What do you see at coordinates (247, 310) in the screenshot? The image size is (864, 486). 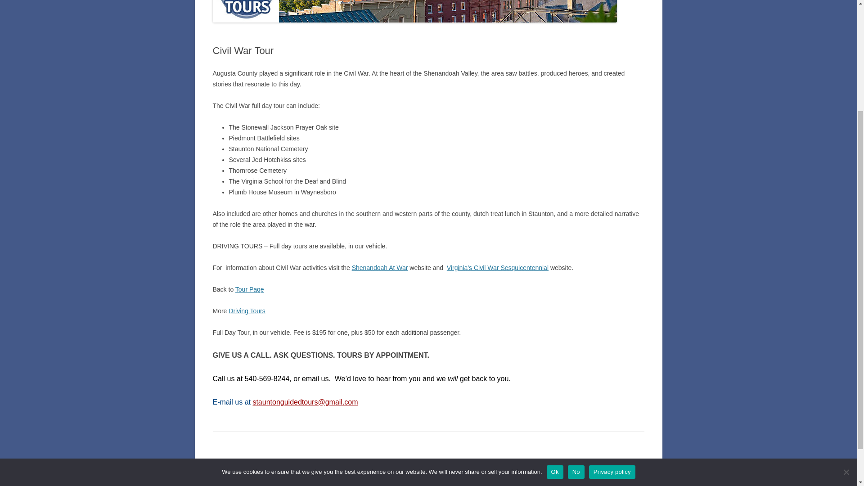 I see `Driving Tours` at bounding box center [247, 310].